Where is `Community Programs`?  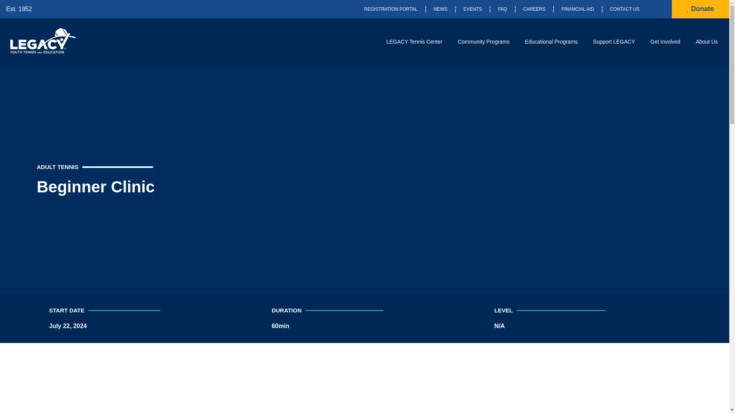 Community Programs is located at coordinates (483, 41).